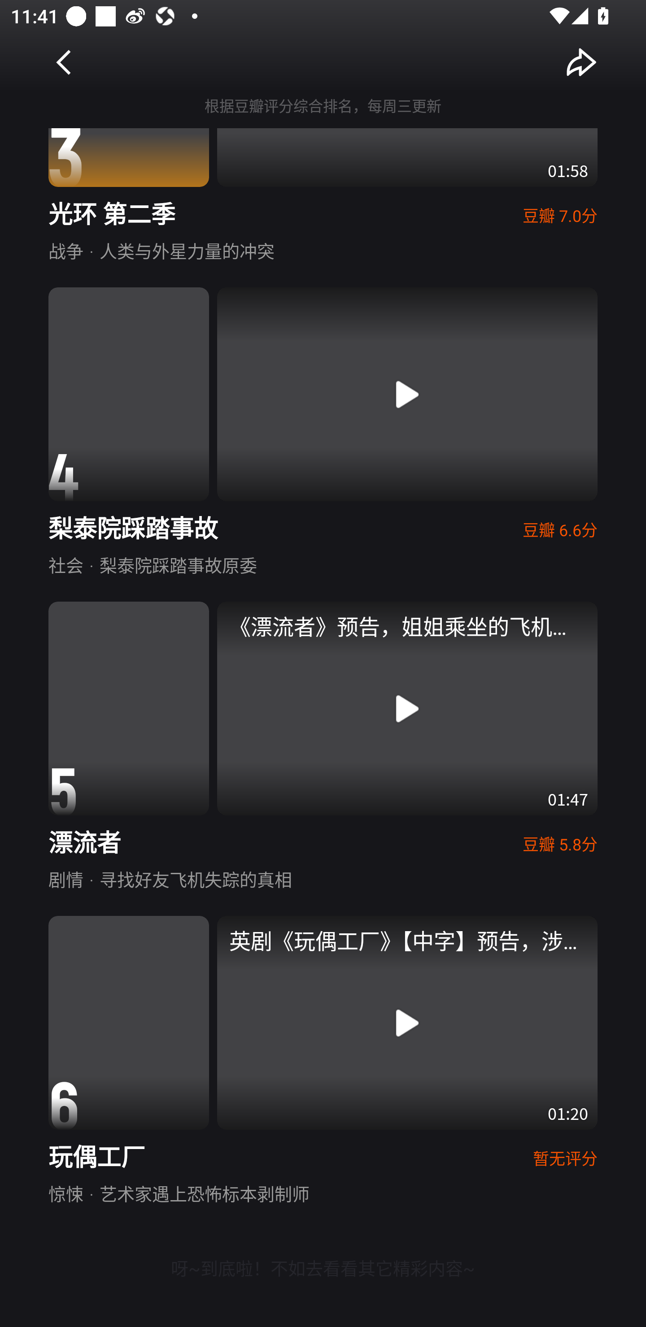 Image resolution: width=646 pixels, height=1327 pixels. What do you see at coordinates (204, 1193) in the screenshot?
I see `艺术家遇上恐怖标本剥制师` at bounding box center [204, 1193].